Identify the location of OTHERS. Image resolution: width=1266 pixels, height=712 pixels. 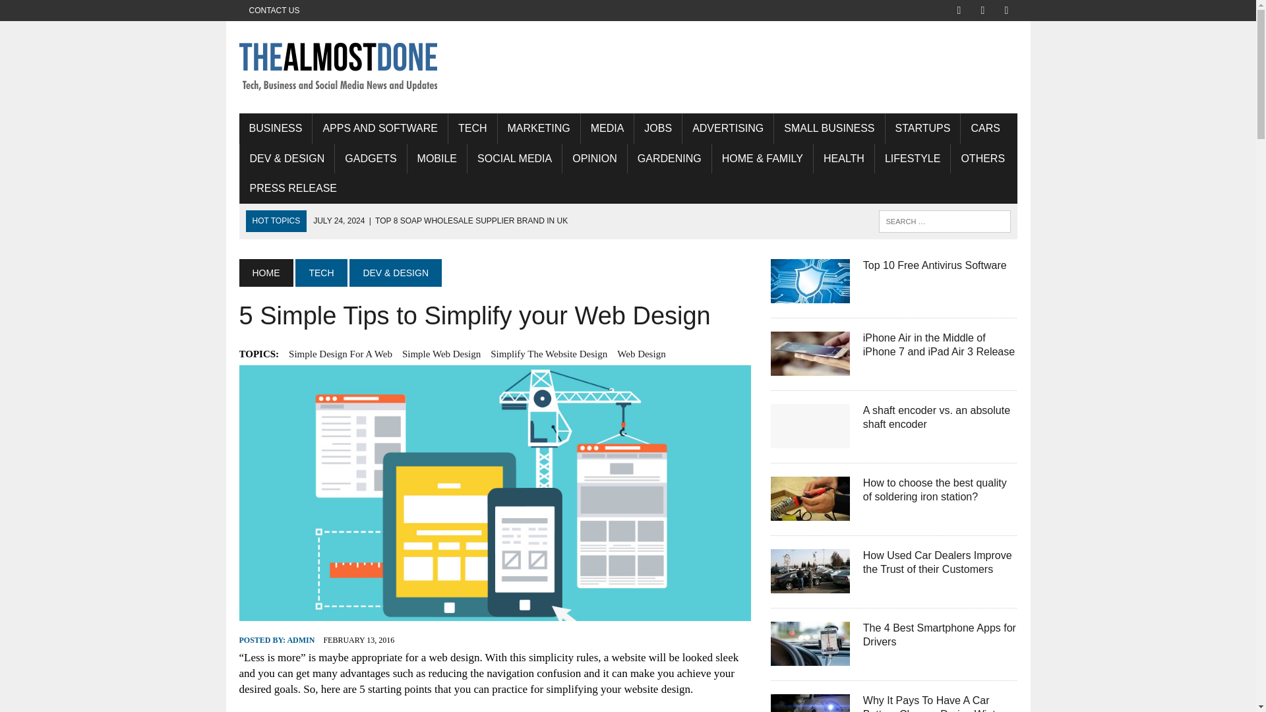
(982, 158).